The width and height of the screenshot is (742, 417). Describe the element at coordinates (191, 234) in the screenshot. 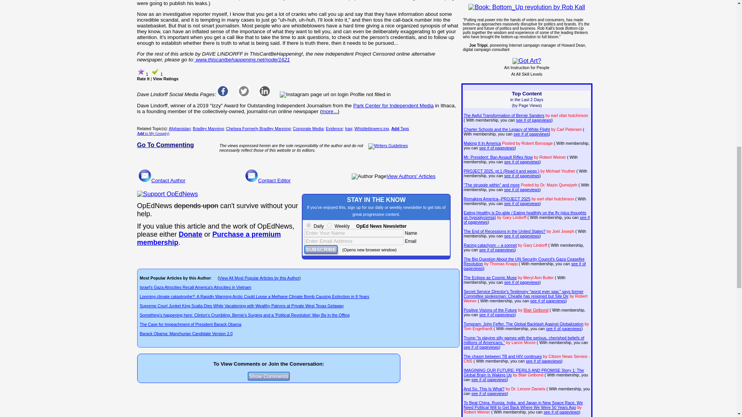

I see `--` at that location.